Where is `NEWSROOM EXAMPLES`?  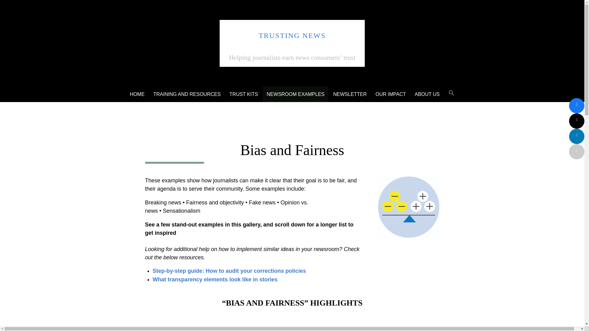 NEWSROOM EXAMPLES is located at coordinates (295, 94).